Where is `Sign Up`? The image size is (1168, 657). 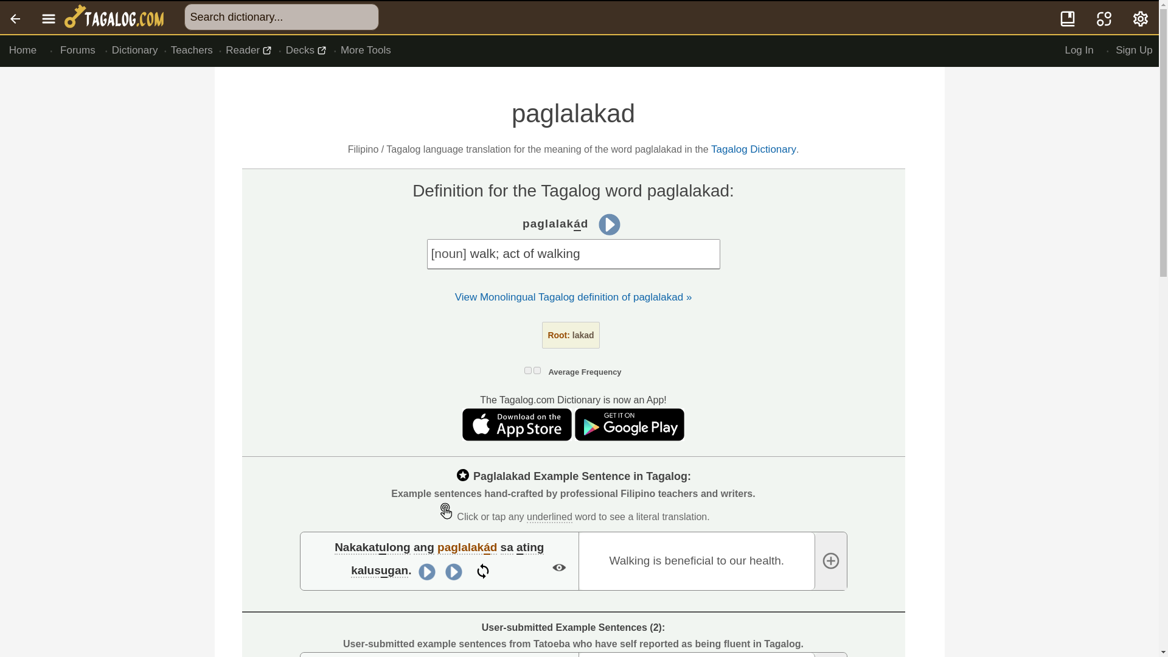
Sign Up is located at coordinates (1134, 50).